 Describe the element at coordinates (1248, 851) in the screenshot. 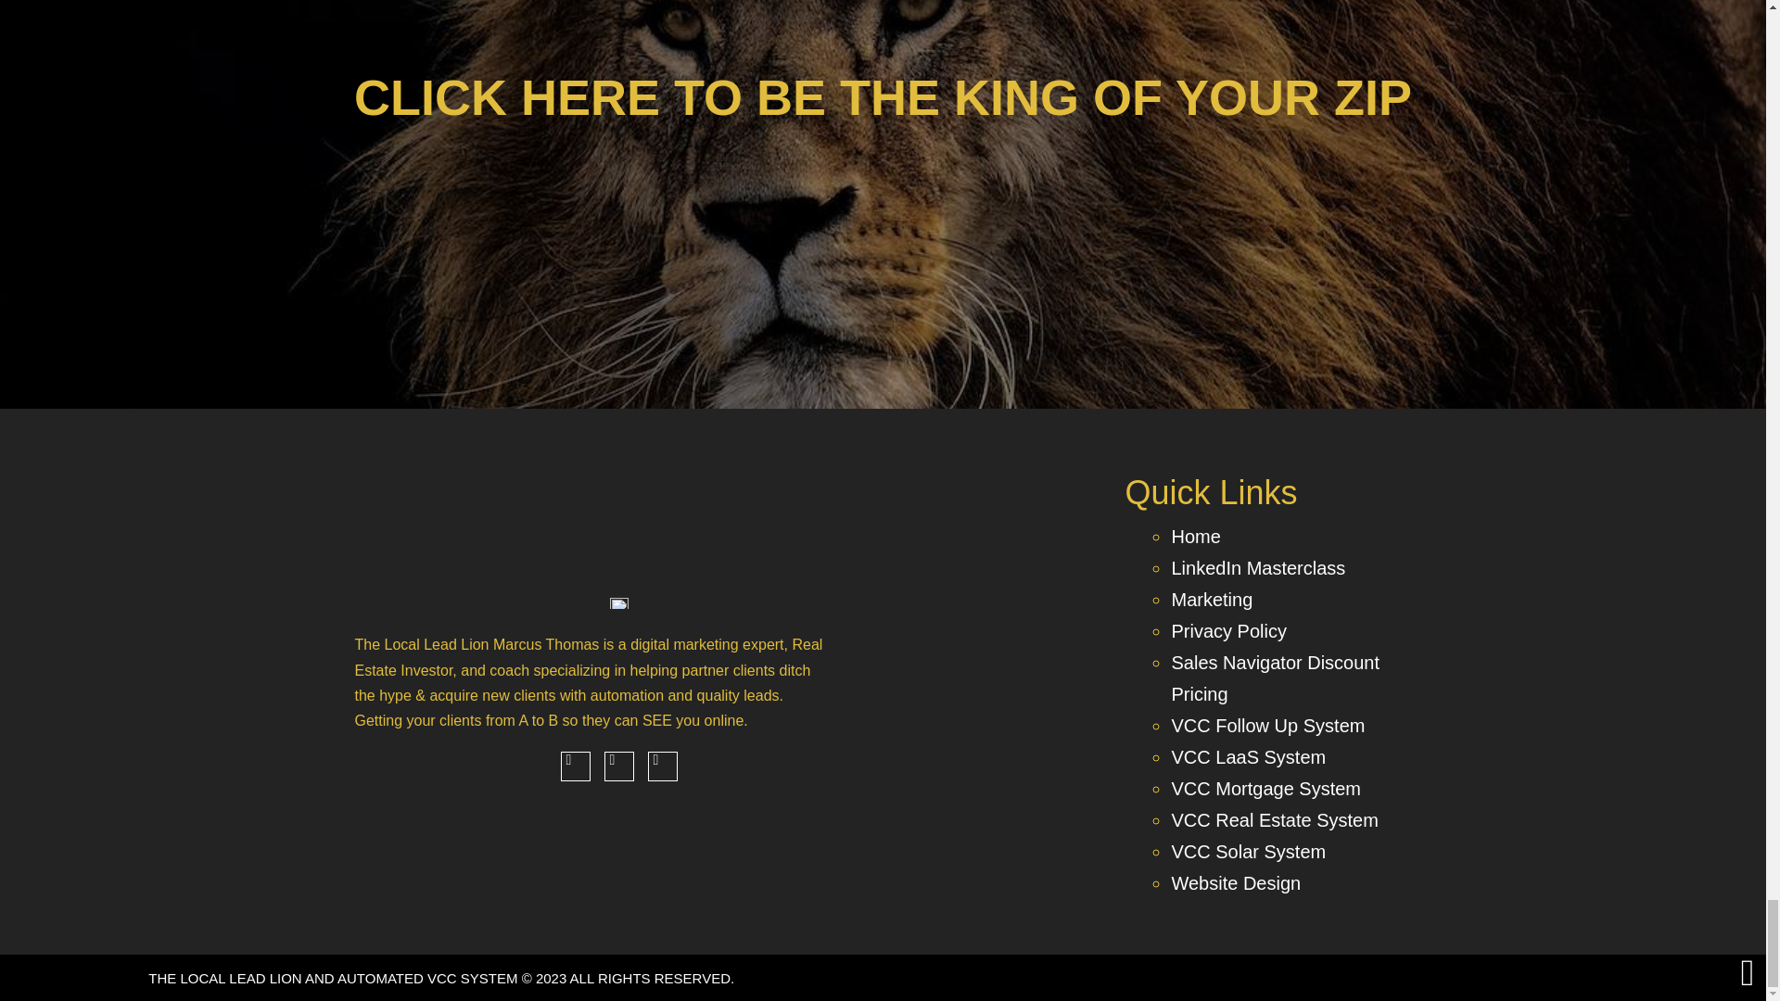

I see `VCC Solar System` at that location.